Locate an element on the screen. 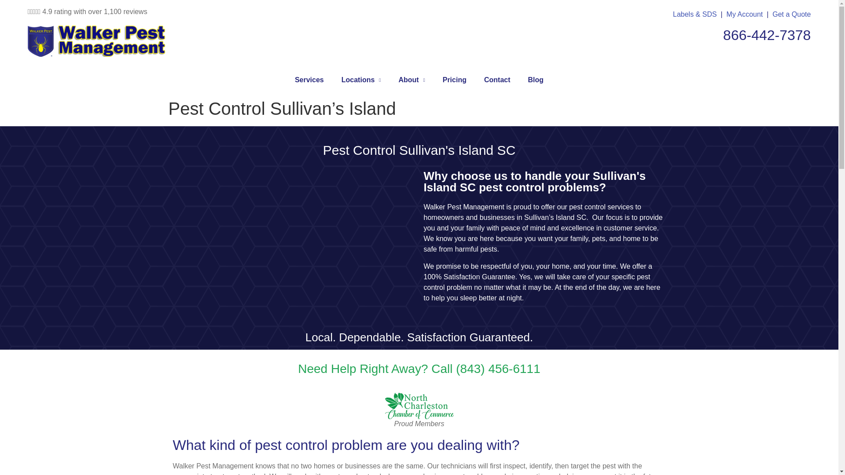 The width and height of the screenshot is (845, 475). Contact is located at coordinates (497, 80).